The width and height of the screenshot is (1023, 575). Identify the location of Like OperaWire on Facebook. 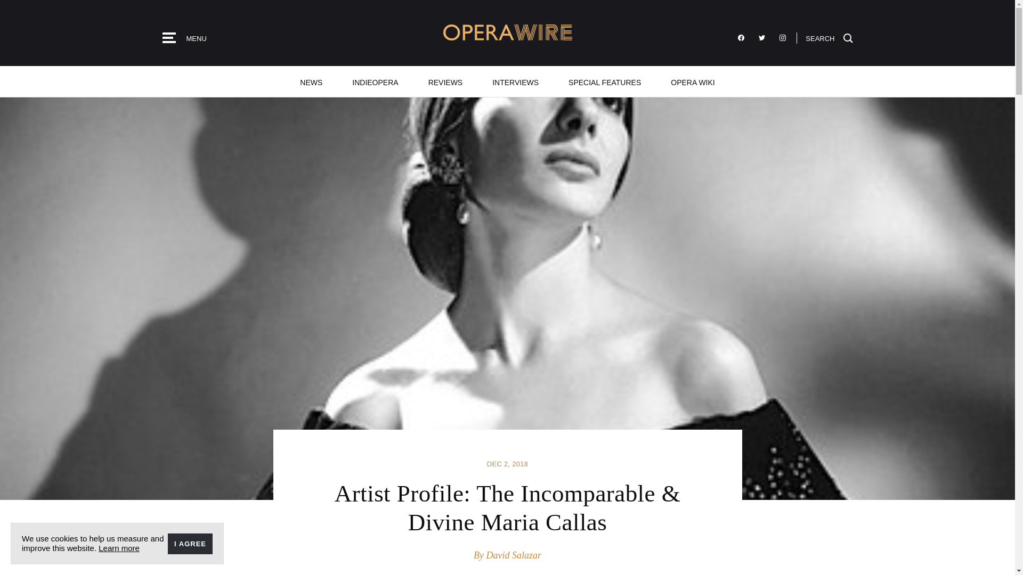
(741, 38).